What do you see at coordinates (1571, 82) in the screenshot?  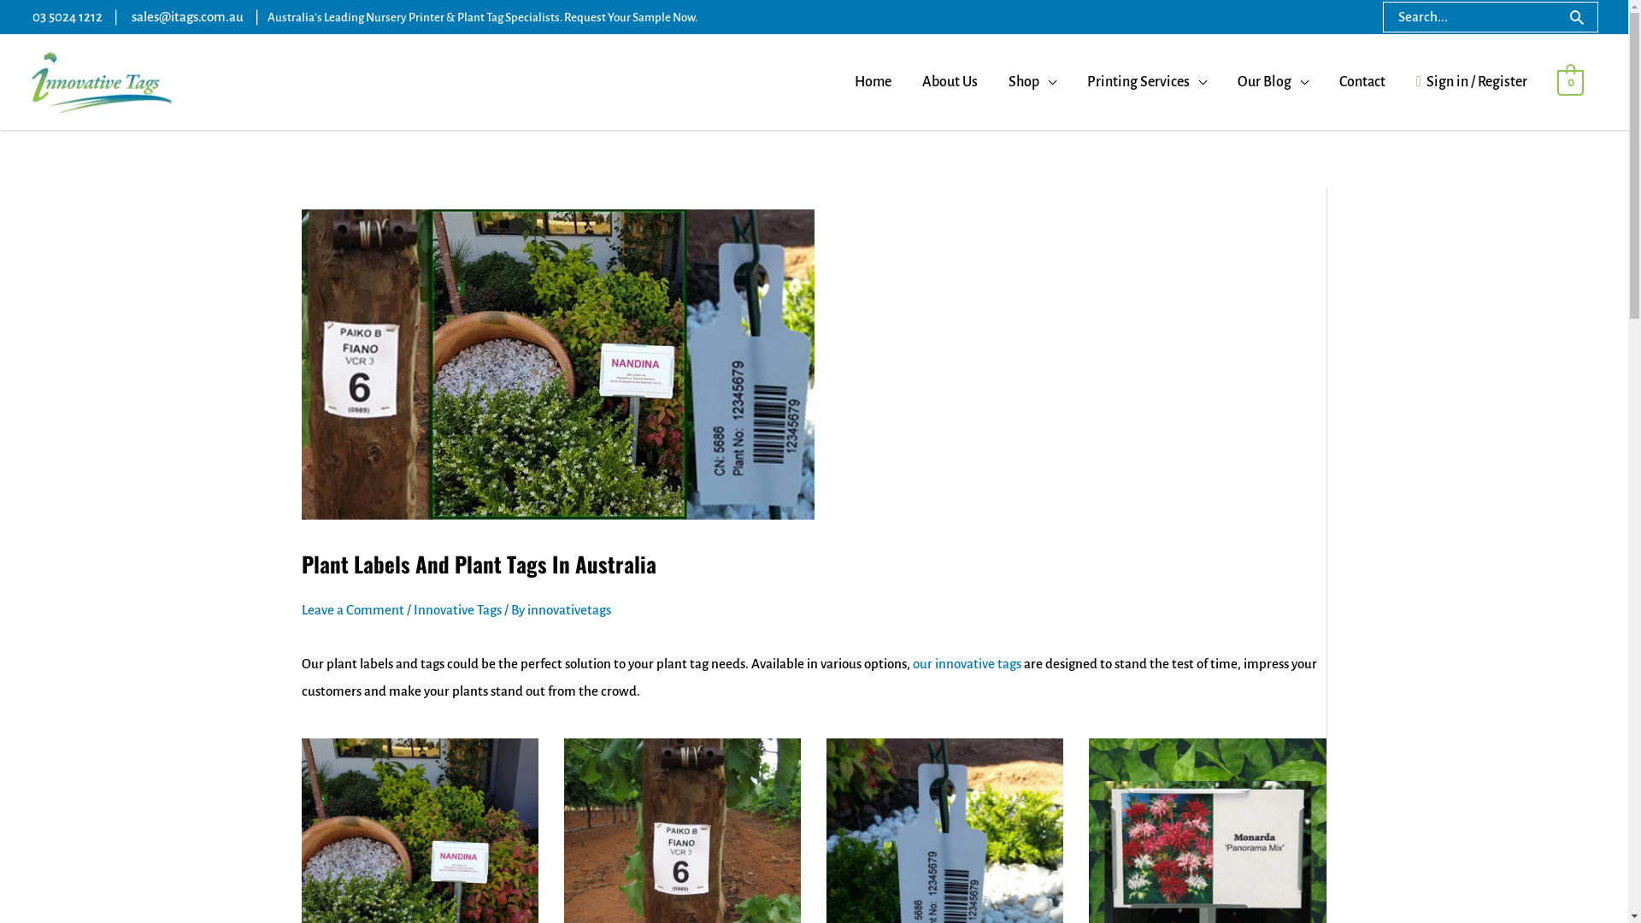 I see `0` at bounding box center [1571, 82].